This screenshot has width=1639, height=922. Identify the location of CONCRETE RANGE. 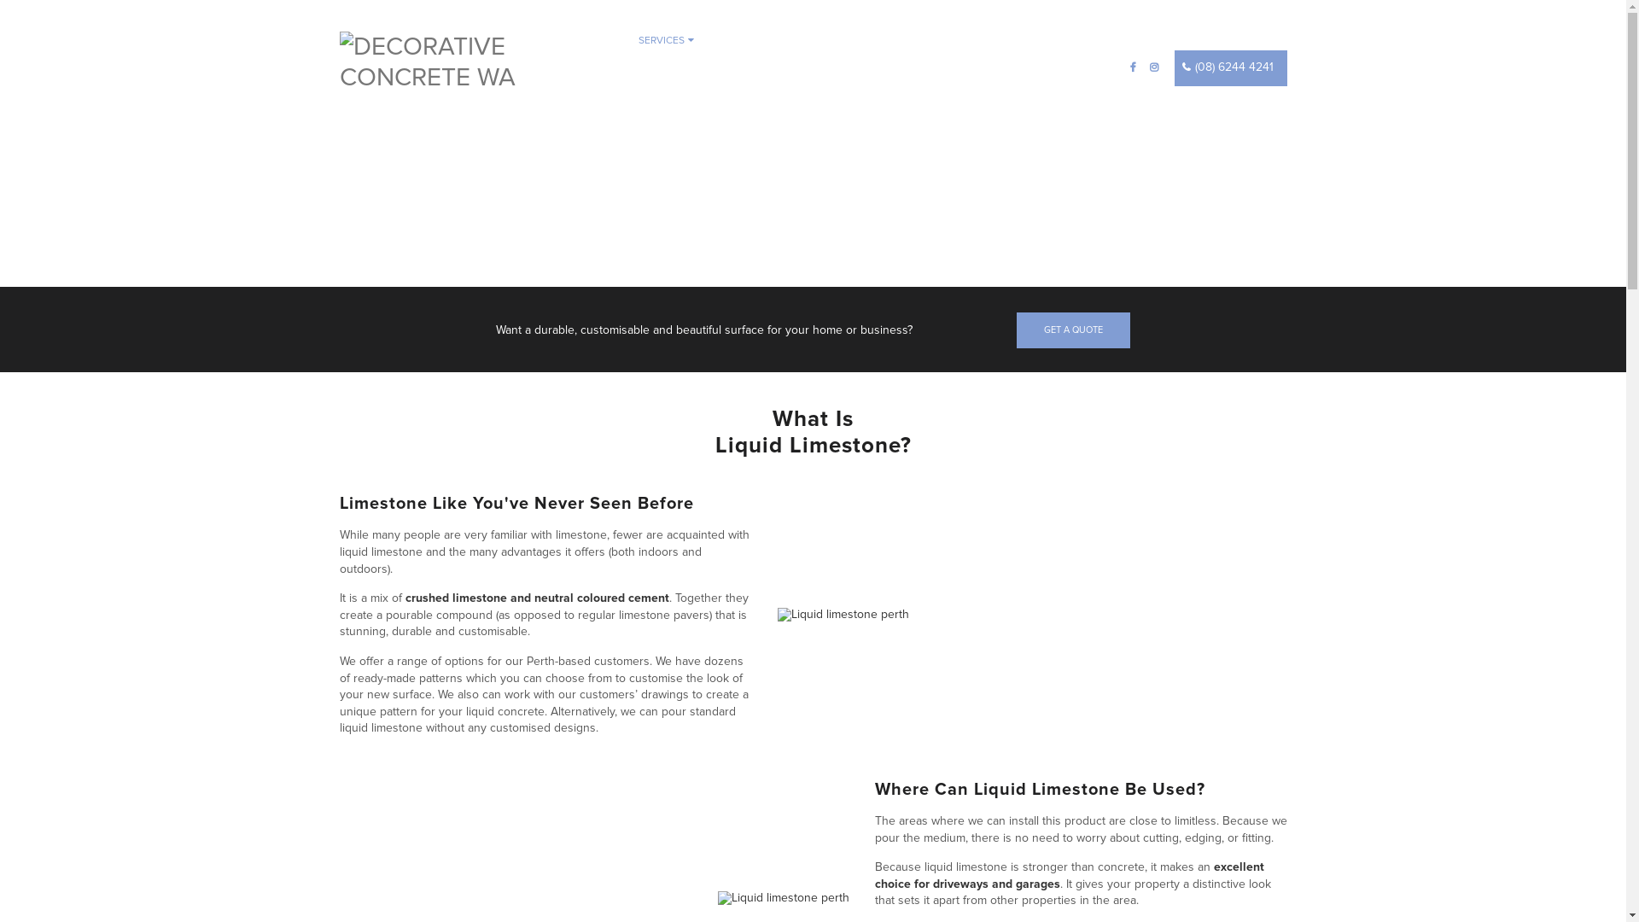
(769, 41).